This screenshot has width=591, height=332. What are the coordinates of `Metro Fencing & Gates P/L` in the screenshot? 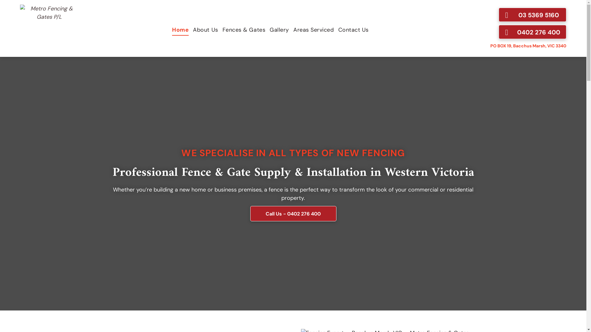 It's located at (49, 28).